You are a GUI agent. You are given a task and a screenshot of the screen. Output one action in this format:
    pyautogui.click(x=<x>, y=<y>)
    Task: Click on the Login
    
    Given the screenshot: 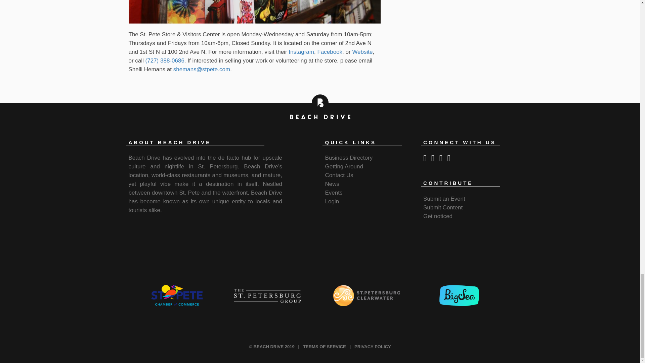 What is the action you would take?
    pyautogui.click(x=332, y=201)
    